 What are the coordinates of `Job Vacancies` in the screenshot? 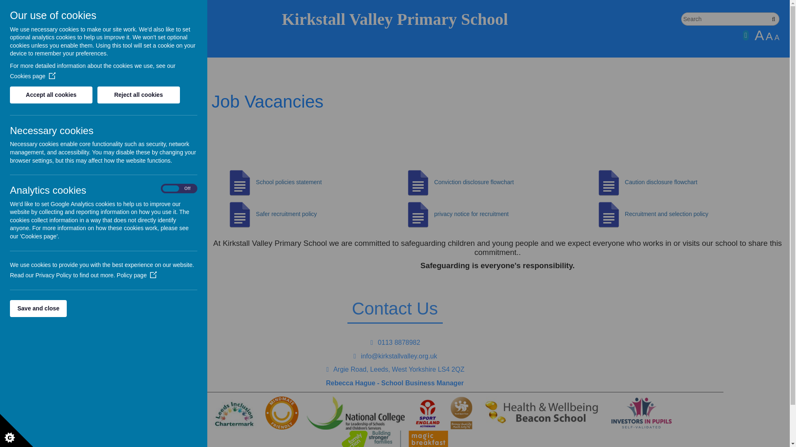 It's located at (119, 159).